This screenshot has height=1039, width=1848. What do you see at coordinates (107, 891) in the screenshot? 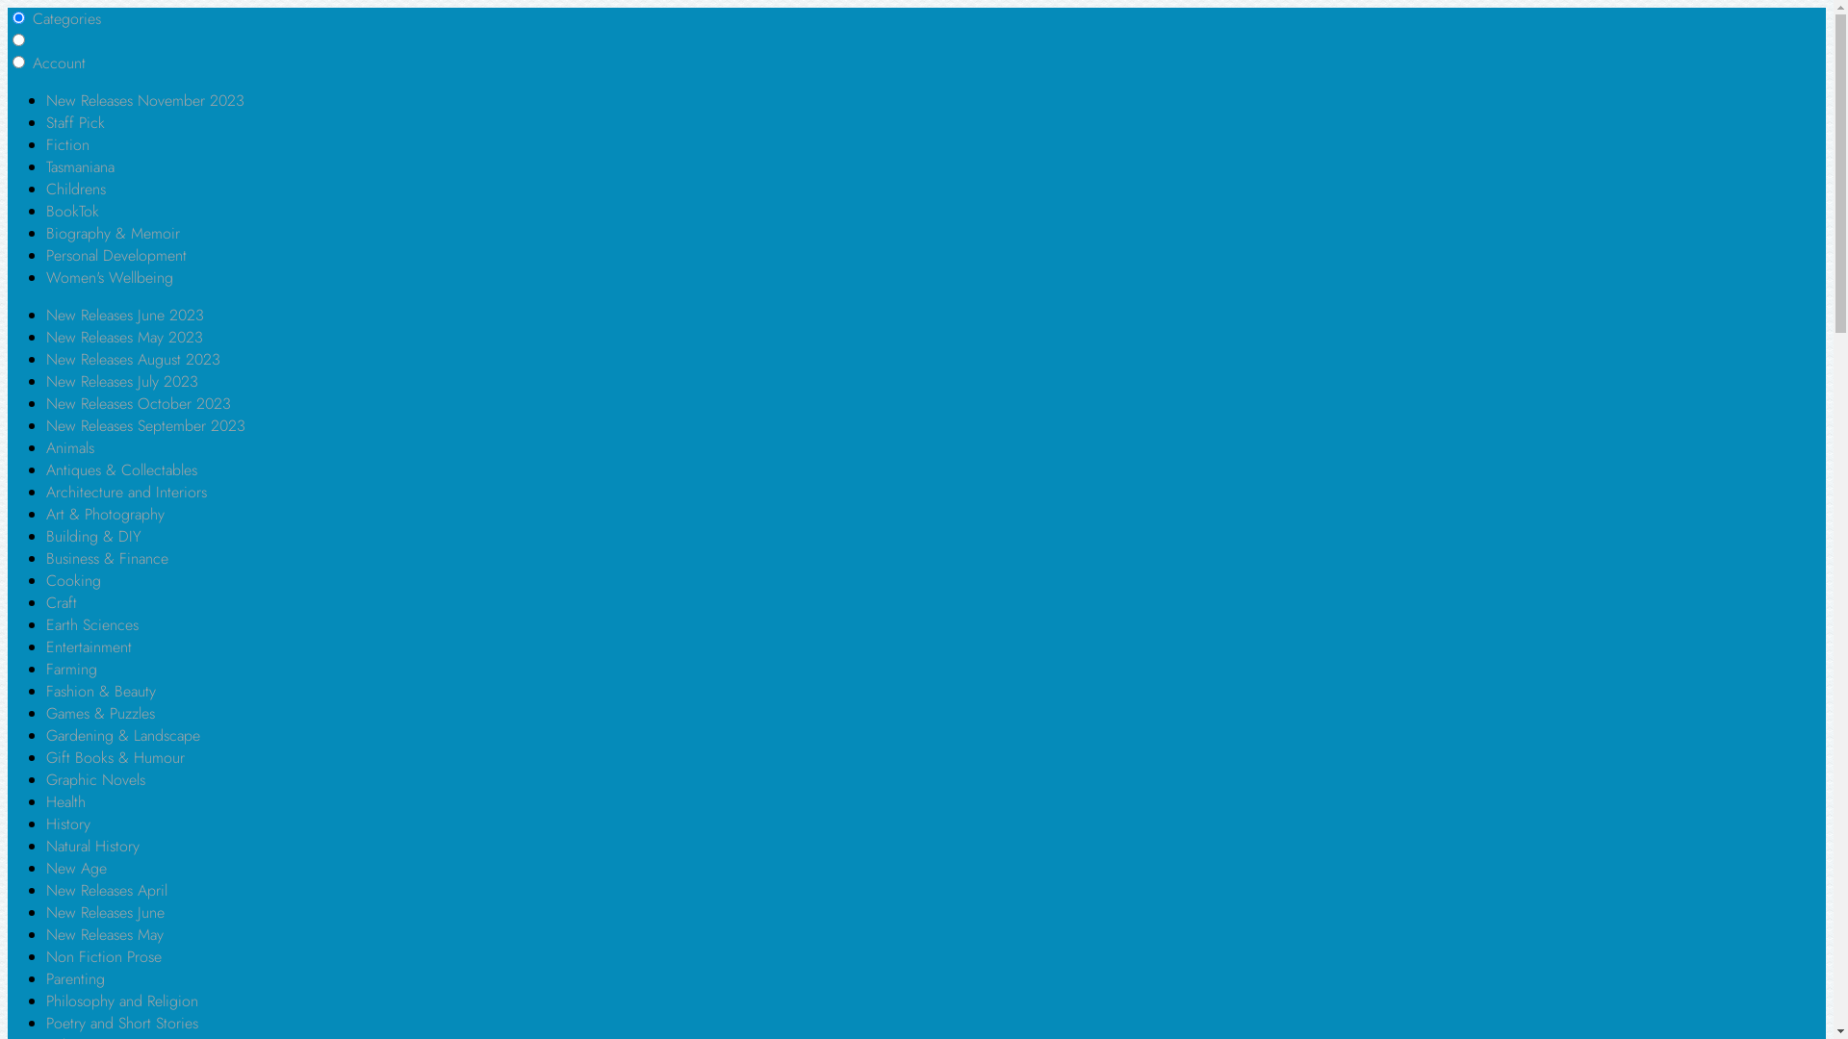
I see `New Releases April` at bounding box center [107, 891].